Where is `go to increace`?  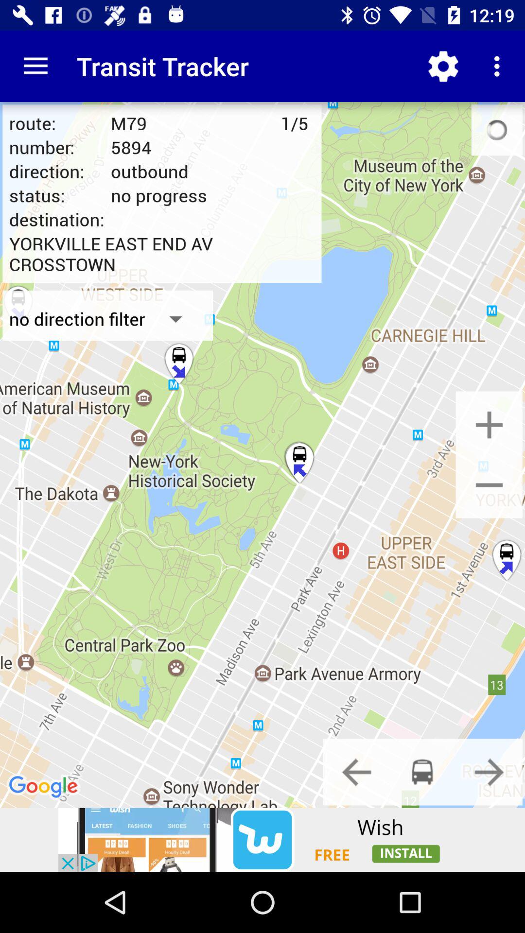 go to increace is located at coordinates (489, 425).